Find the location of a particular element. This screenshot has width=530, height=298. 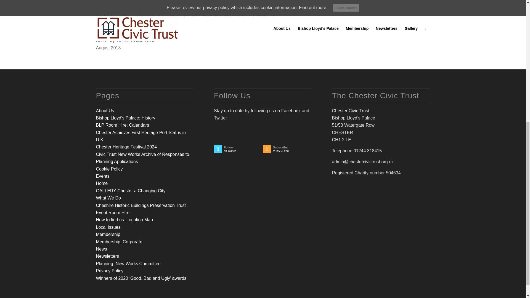

How to find us: Location Map is located at coordinates (124, 220).